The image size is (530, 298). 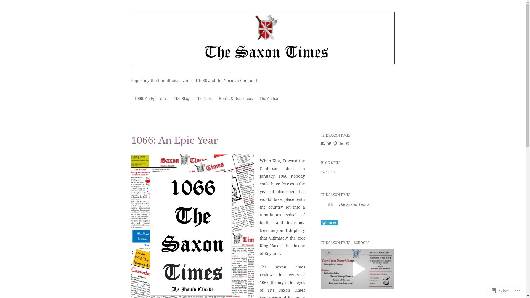 I want to click on Follow, so click(x=500, y=290).